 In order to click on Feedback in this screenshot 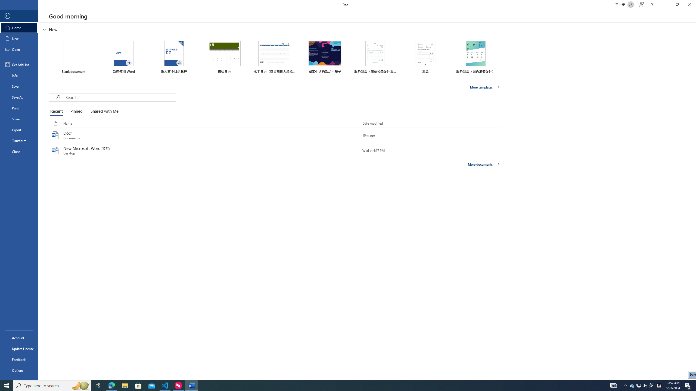, I will do `click(19, 360)`.